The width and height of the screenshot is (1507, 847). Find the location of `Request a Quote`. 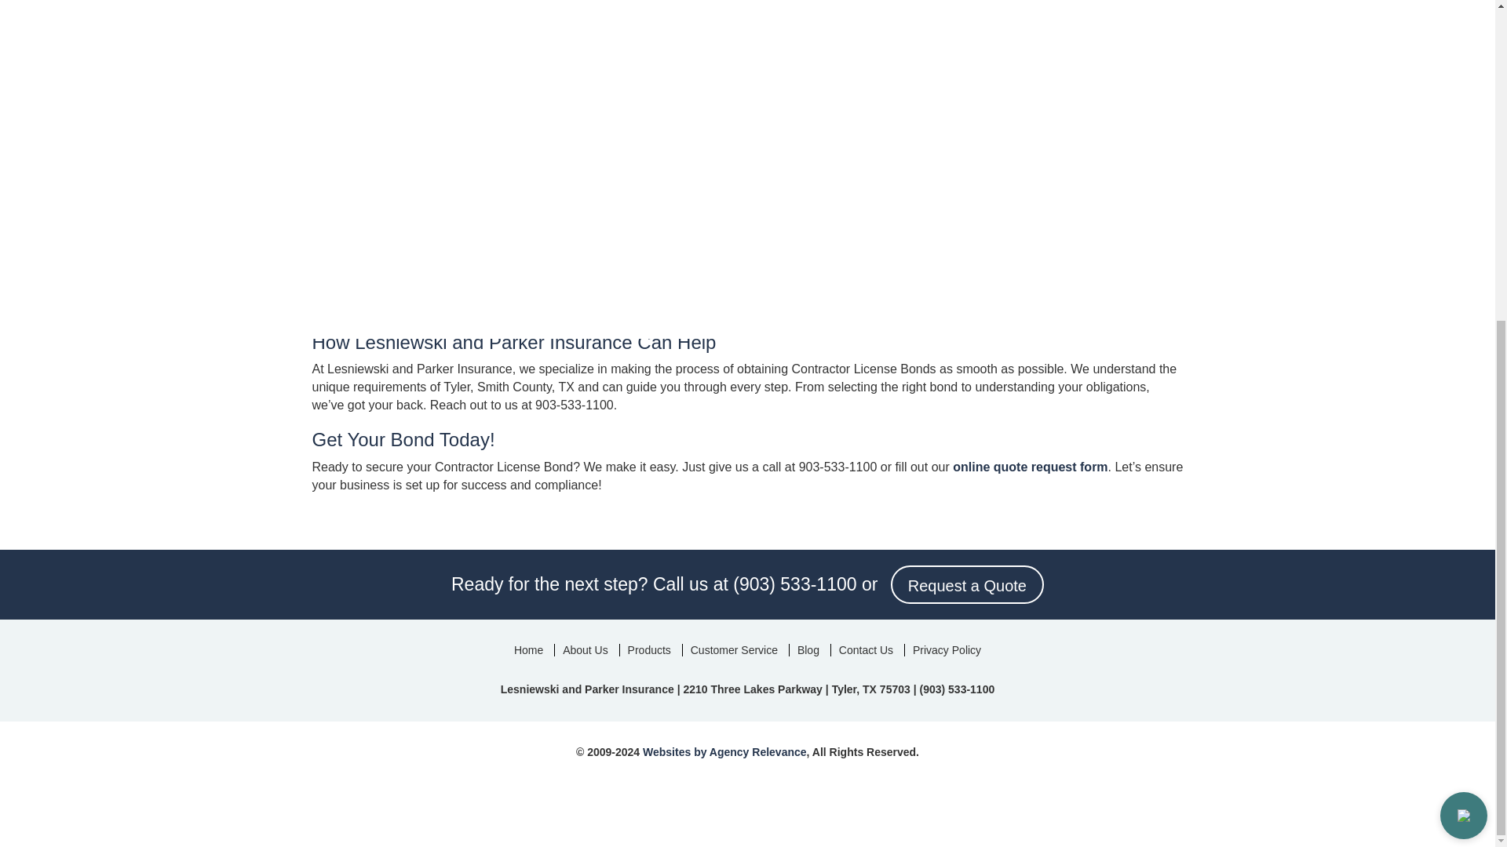

Request a Quote is located at coordinates (967, 584).